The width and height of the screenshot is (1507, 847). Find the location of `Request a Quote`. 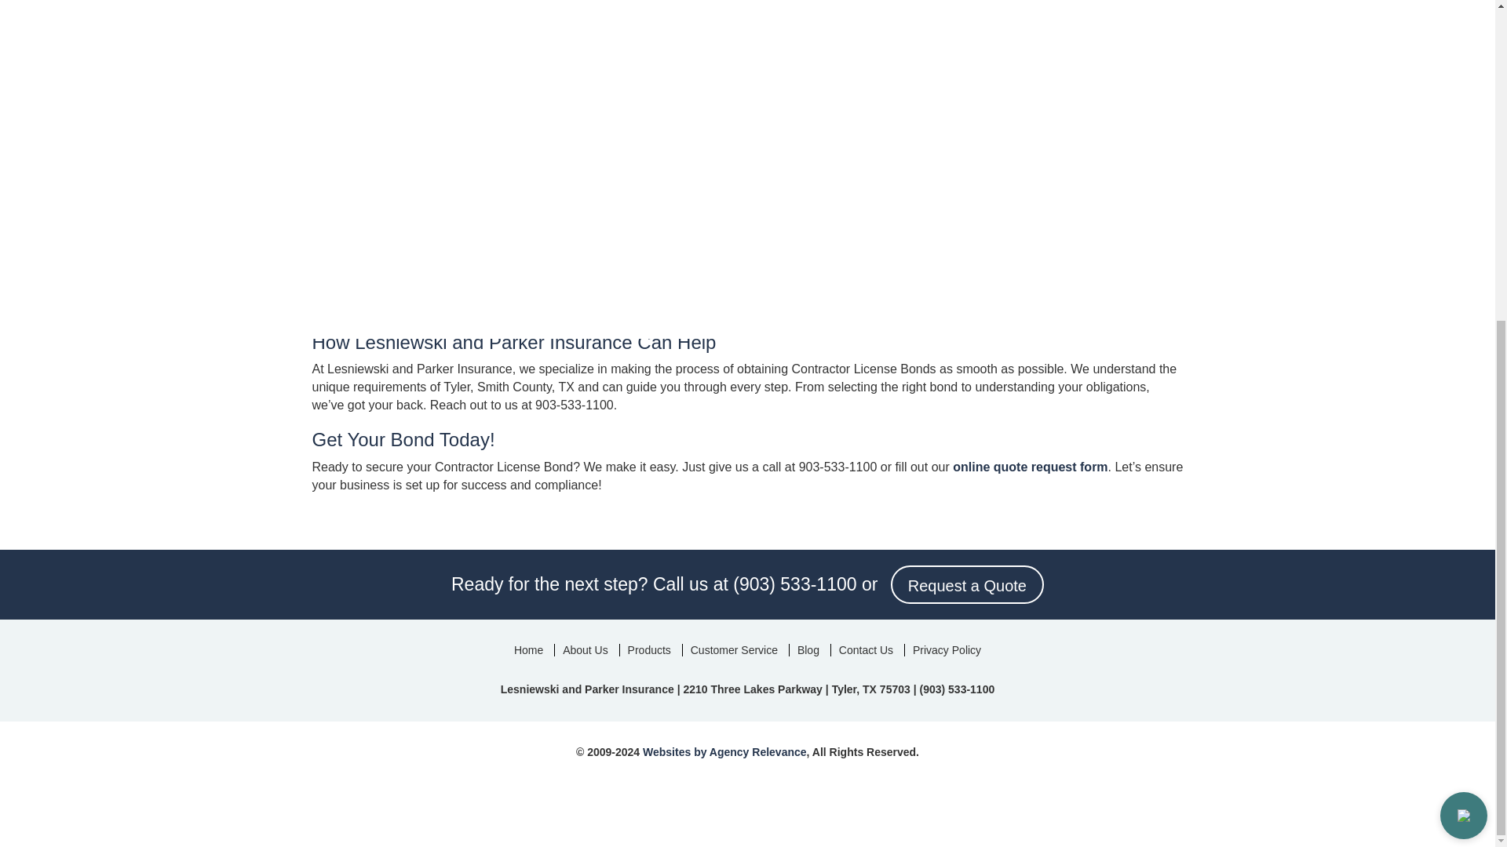

Request a Quote is located at coordinates (967, 584).